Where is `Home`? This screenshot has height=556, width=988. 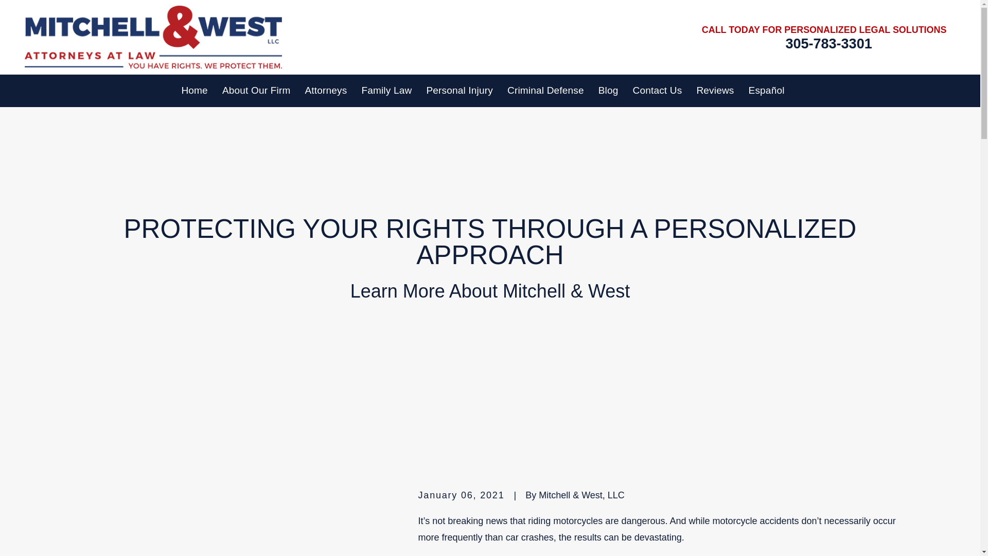 Home is located at coordinates (194, 91).